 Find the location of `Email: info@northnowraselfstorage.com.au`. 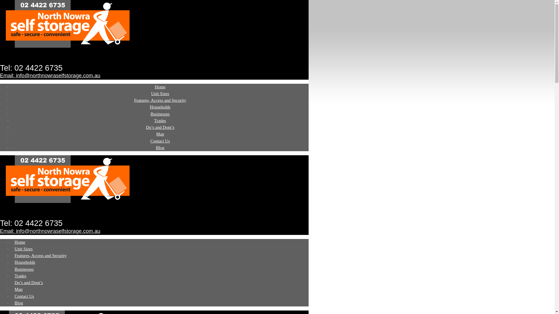

Email: info@northnowraselfstorage.com.au is located at coordinates (50, 231).